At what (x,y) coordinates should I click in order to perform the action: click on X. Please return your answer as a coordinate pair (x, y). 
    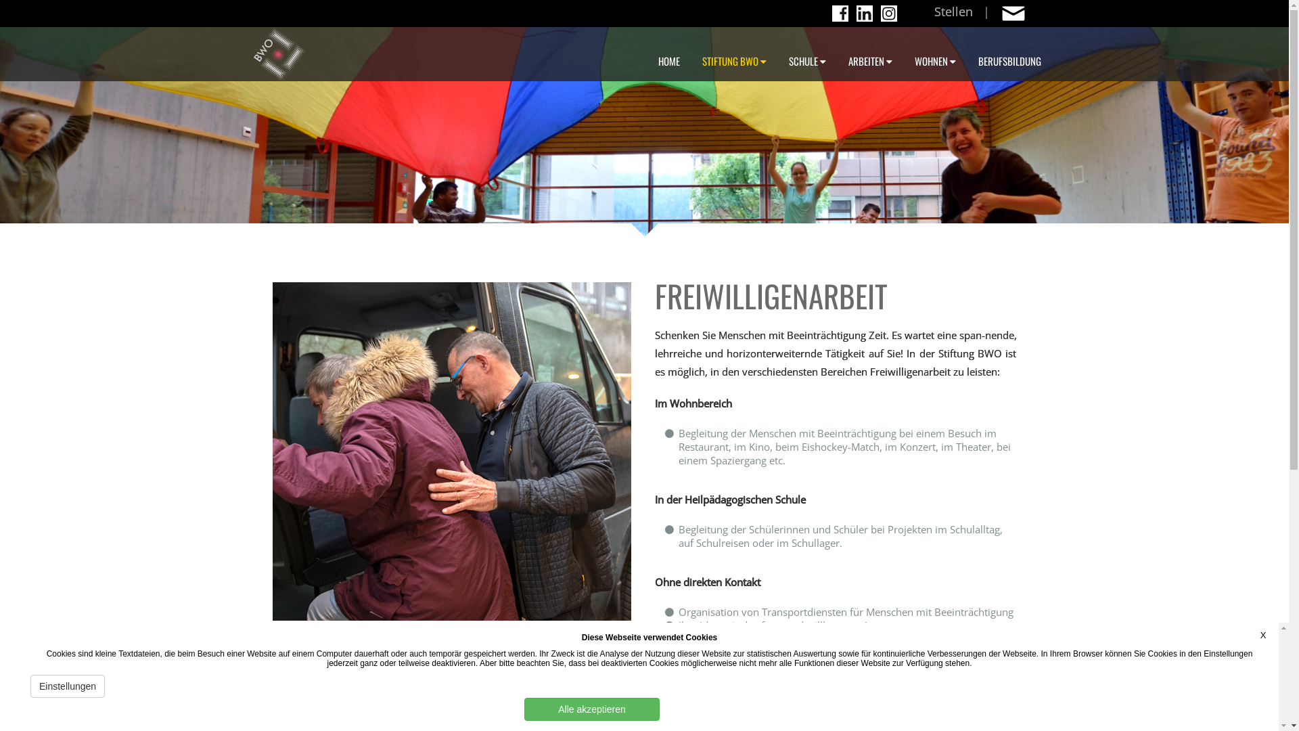
    Looking at the image, I should click on (1263, 635).